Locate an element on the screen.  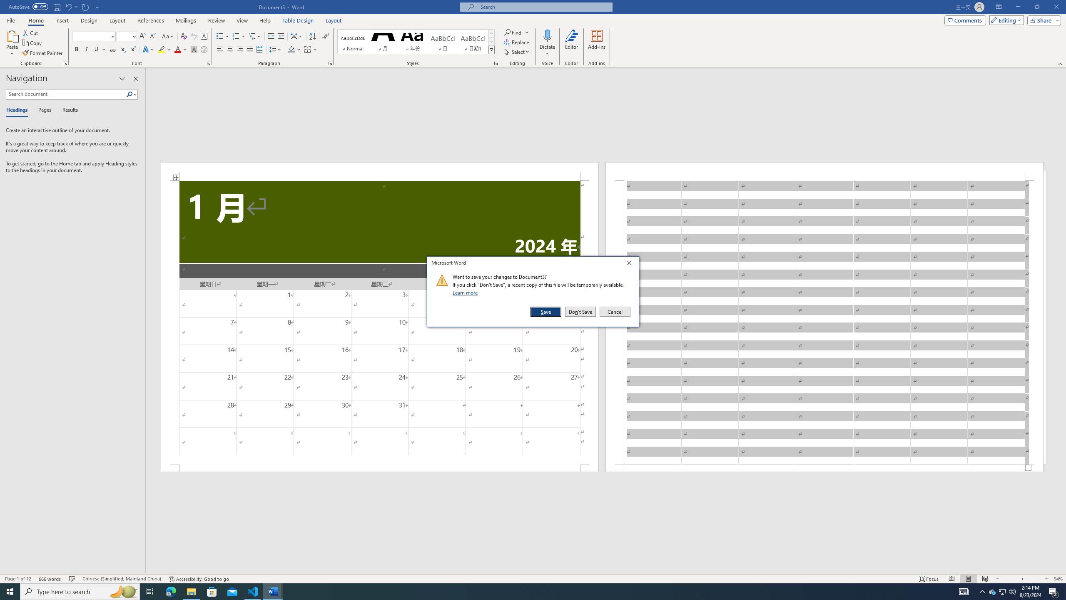
Text Highlight Color is located at coordinates (164, 50).